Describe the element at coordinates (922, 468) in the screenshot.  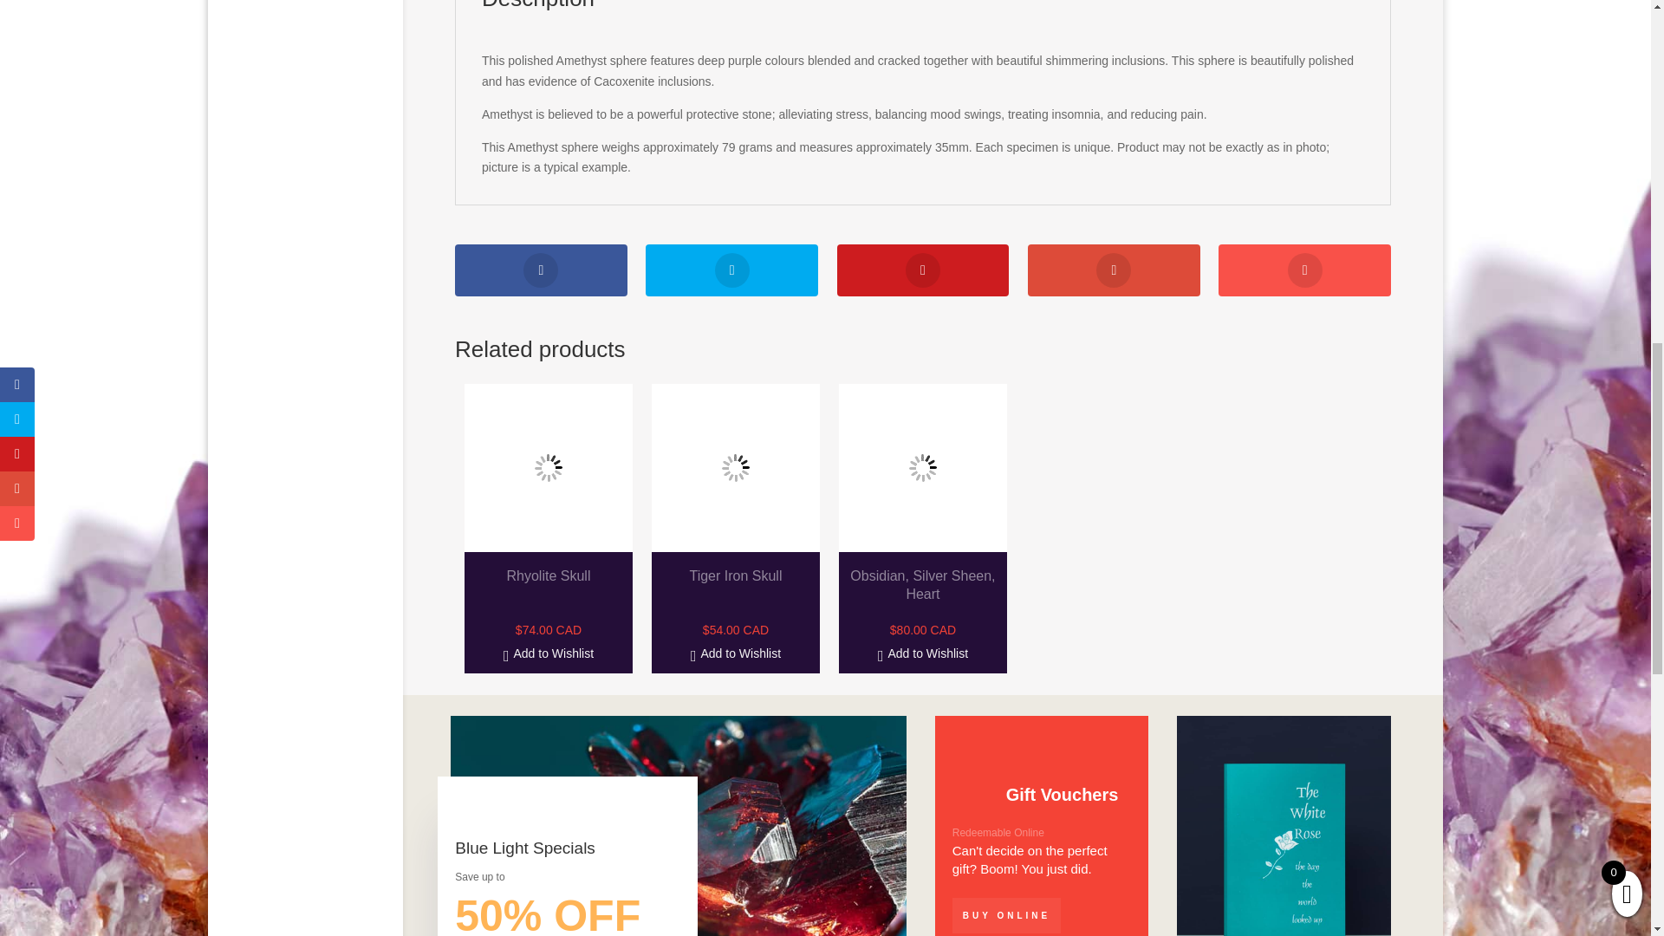
I see `Obsidian, Silver Sheen, Heart All Polished Crystals heart` at that location.